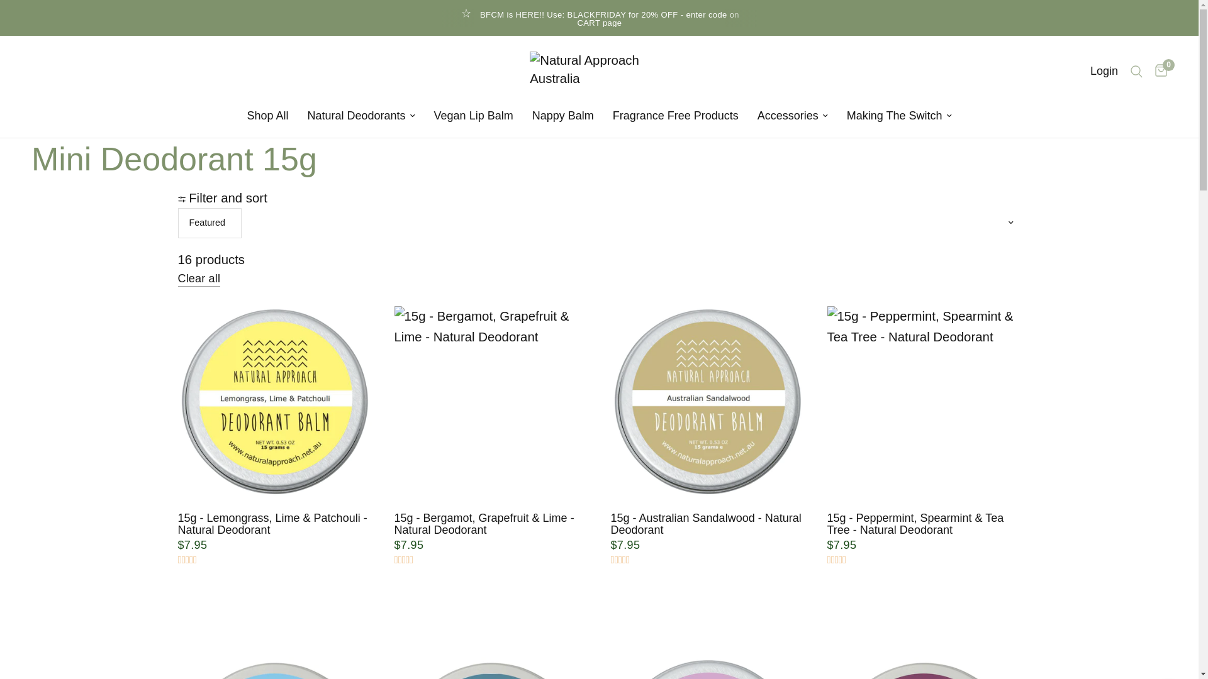  What do you see at coordinates (17, 84) in the screenshot?
I see `Home` at bounding box center [17, 84].